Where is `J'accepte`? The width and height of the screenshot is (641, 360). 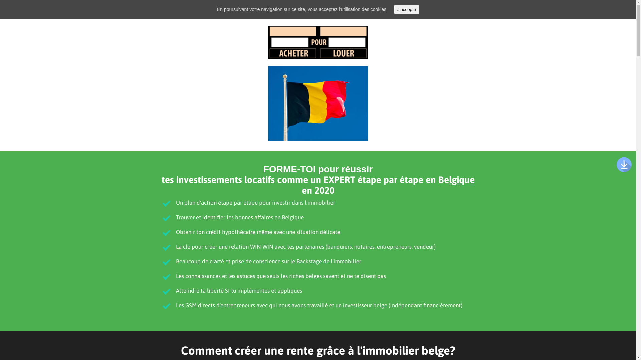 J'accepte is located at coordinates (407, 9).